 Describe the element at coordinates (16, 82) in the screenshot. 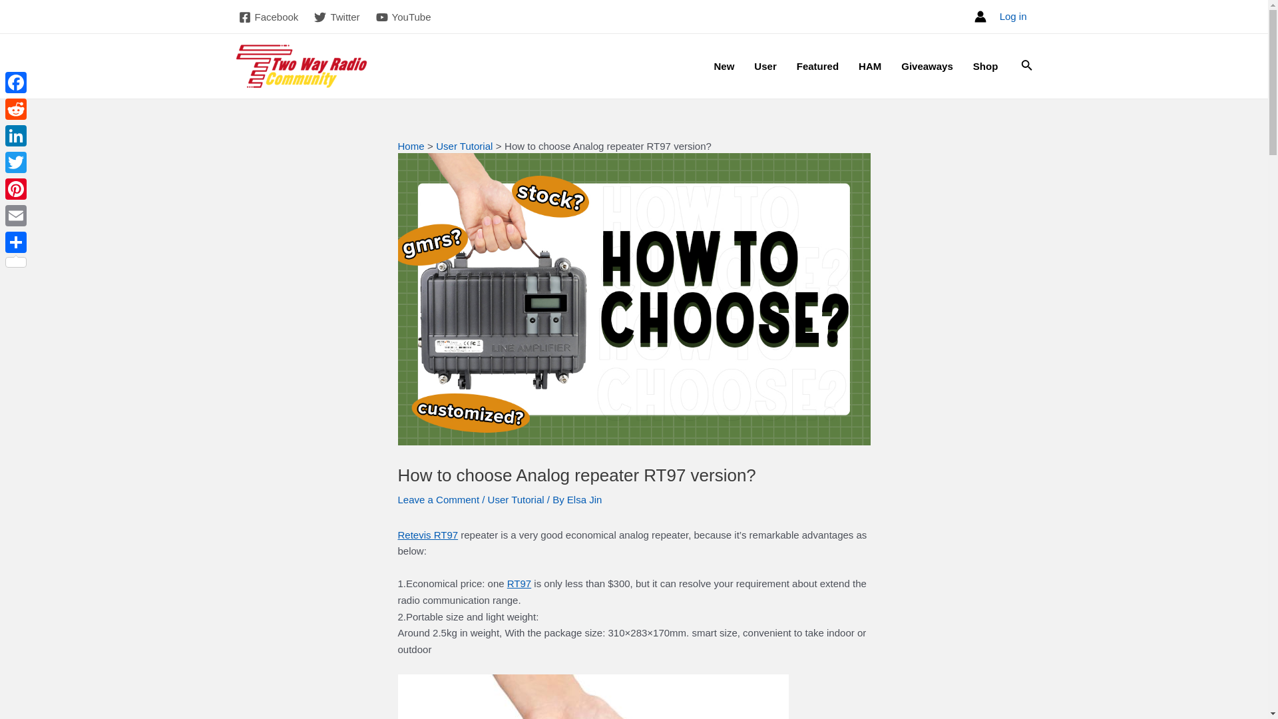

I see `Facebook` at that location.